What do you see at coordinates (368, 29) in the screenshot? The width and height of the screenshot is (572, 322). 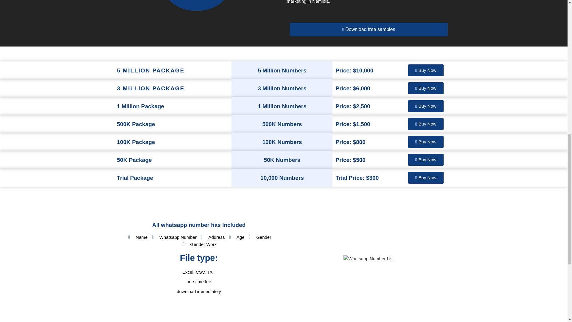 I see `Download free samples` at bounding box center [368, 29].